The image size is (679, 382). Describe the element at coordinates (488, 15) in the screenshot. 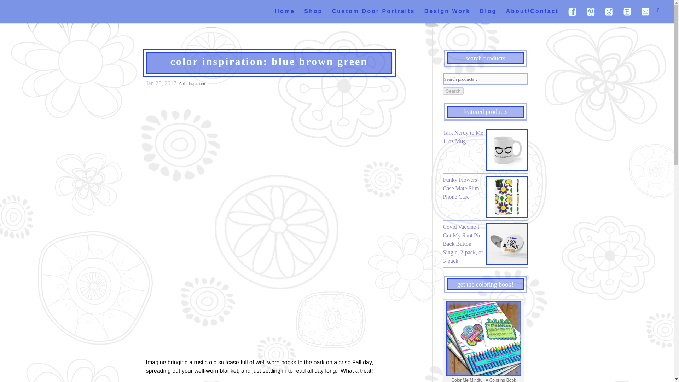

I see `Blog` at that location.